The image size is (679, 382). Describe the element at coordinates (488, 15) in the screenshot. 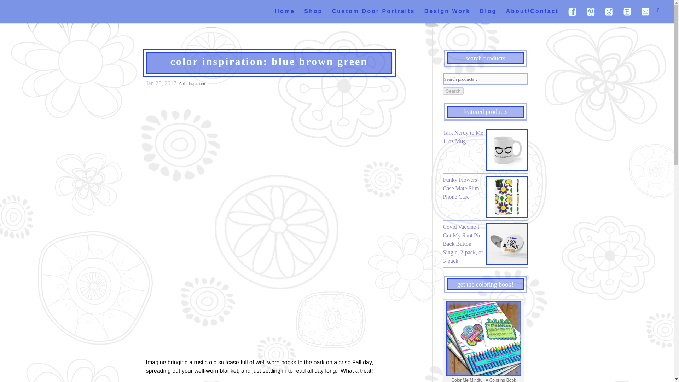

I see `Blog` at that location.